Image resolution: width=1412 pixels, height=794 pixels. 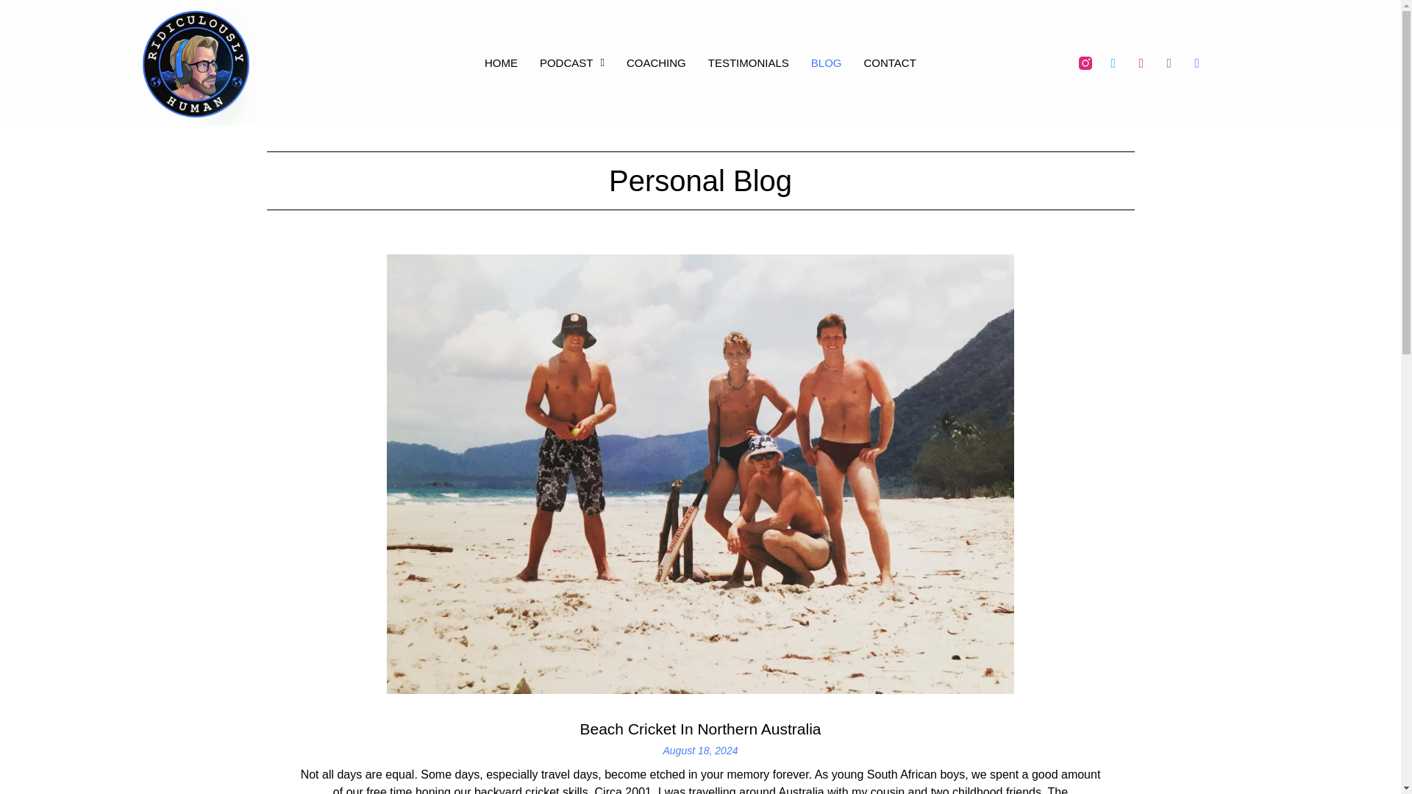 What do you see at coordinates (699, 729) in the screenshot?
I see `Beach Cricket In Northern Australia` at bounding box center [699, 729].